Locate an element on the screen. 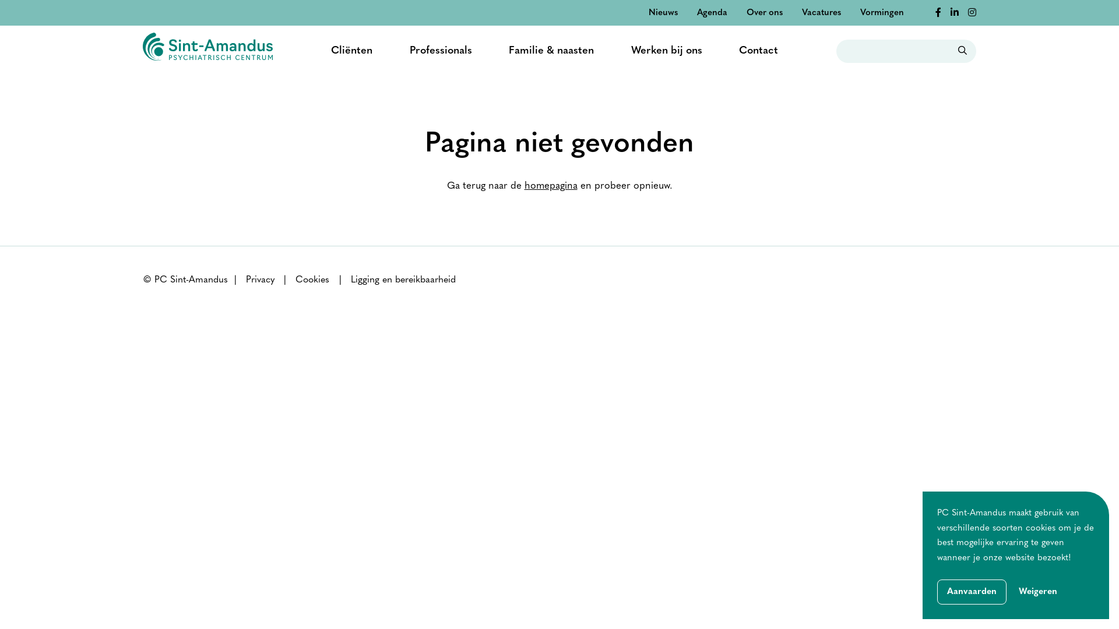  Weigeren is located at coordinates (1038, 592).